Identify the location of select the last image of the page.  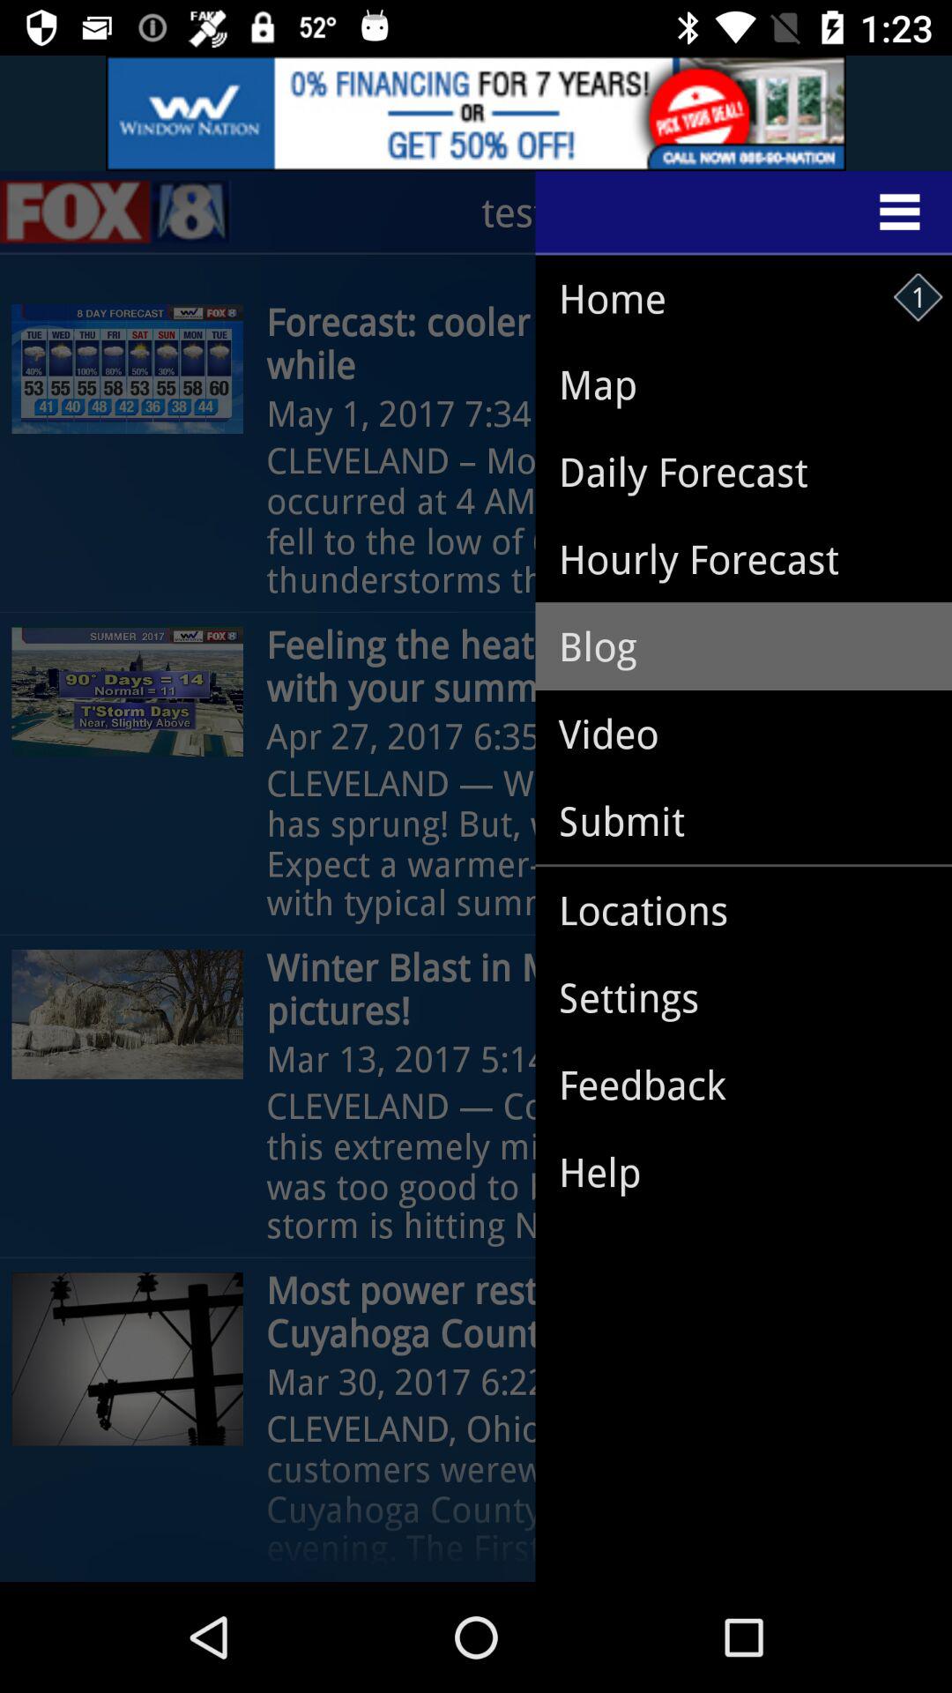
(128, 1359).